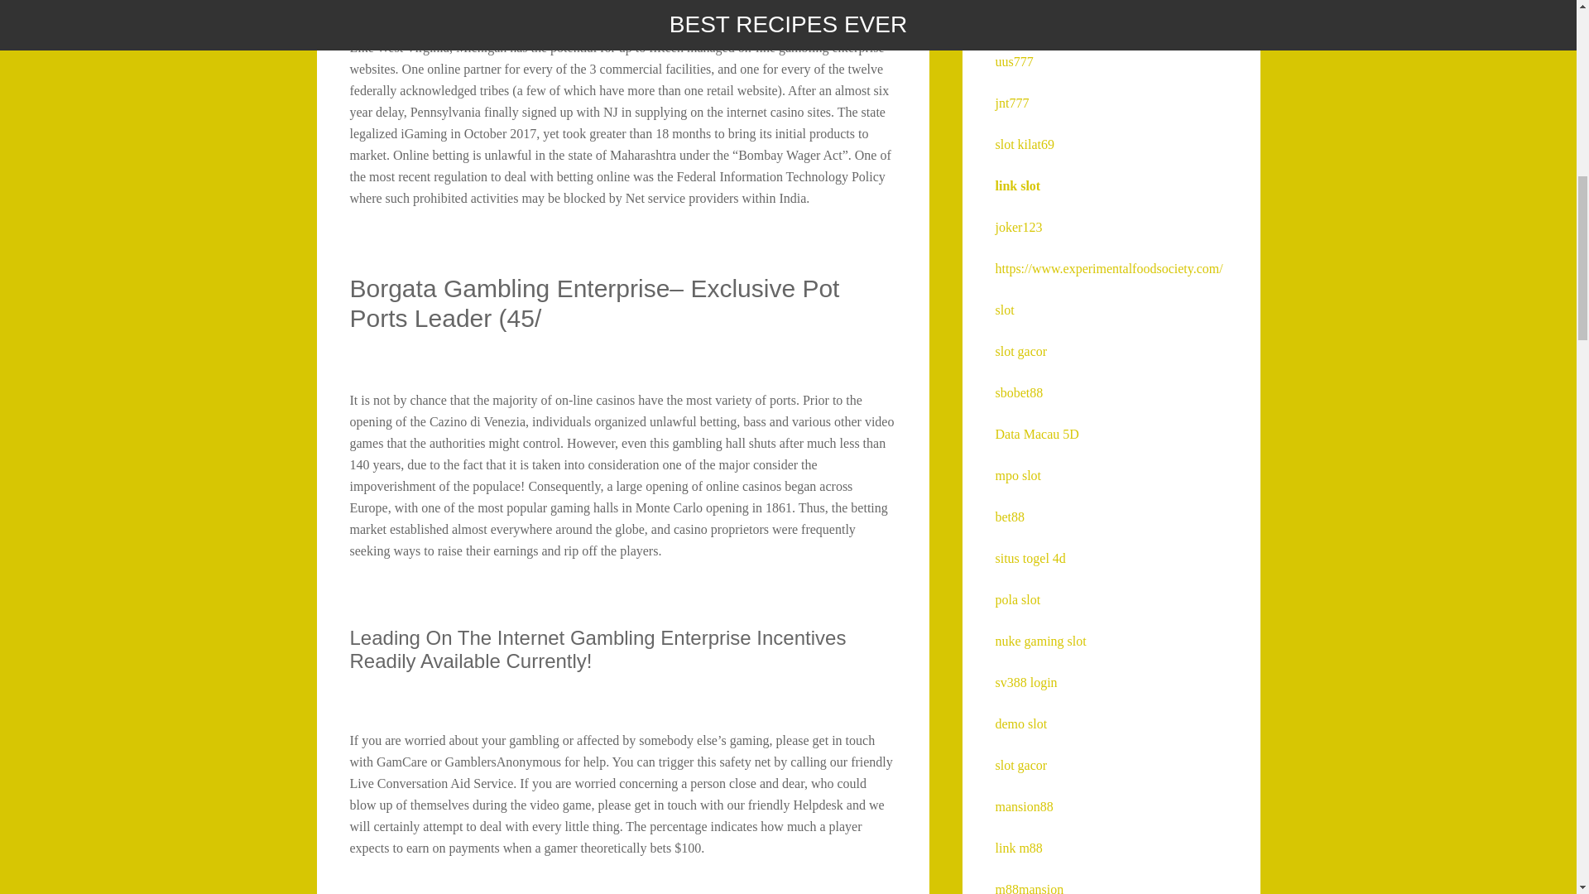  What do you see at coordinates (1025, 144) in the screenshot?
I see `slot kilat69` at bounding box center [1025, 144].